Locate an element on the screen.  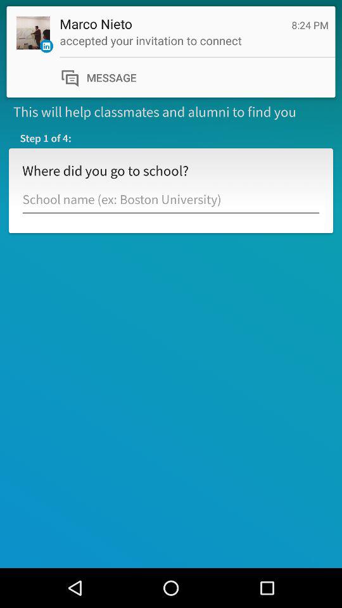
enter school name is located at coordinates (171, 200).